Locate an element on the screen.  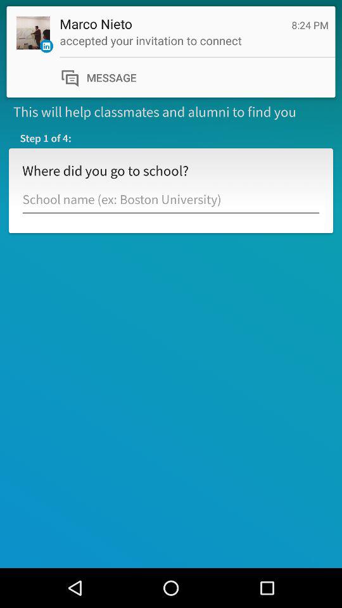
enter school name is located at coordinates (171, 200).